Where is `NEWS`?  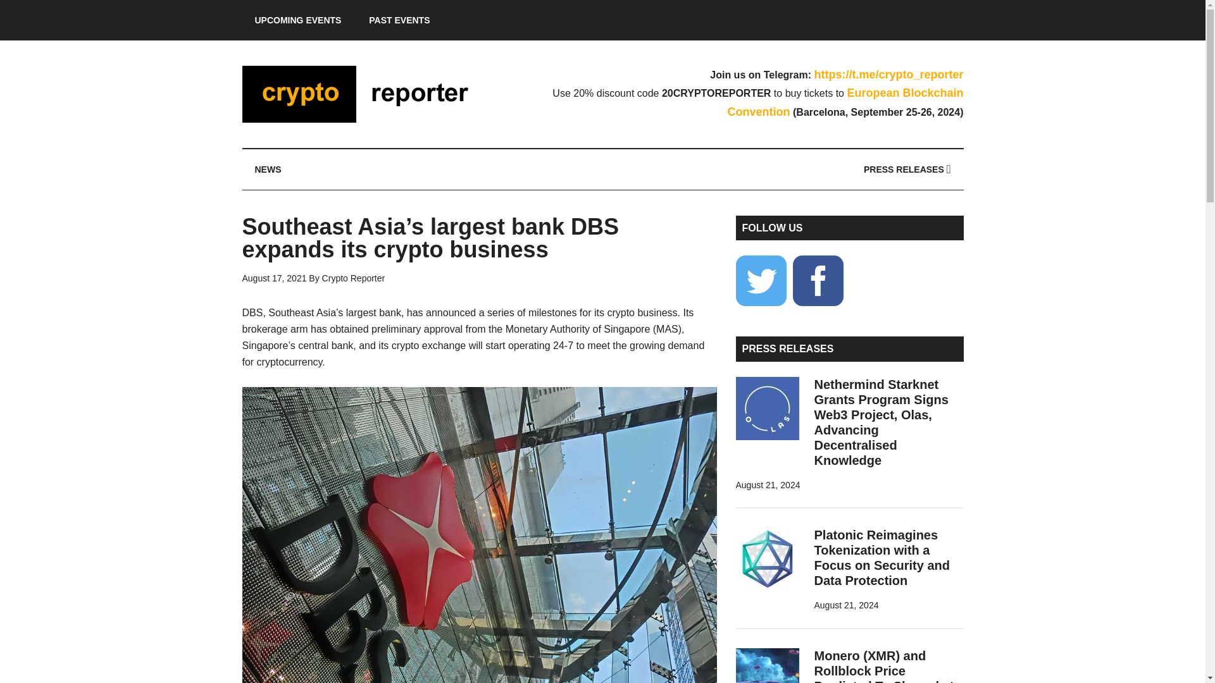 NEWS is located at coordinates (268, 169).